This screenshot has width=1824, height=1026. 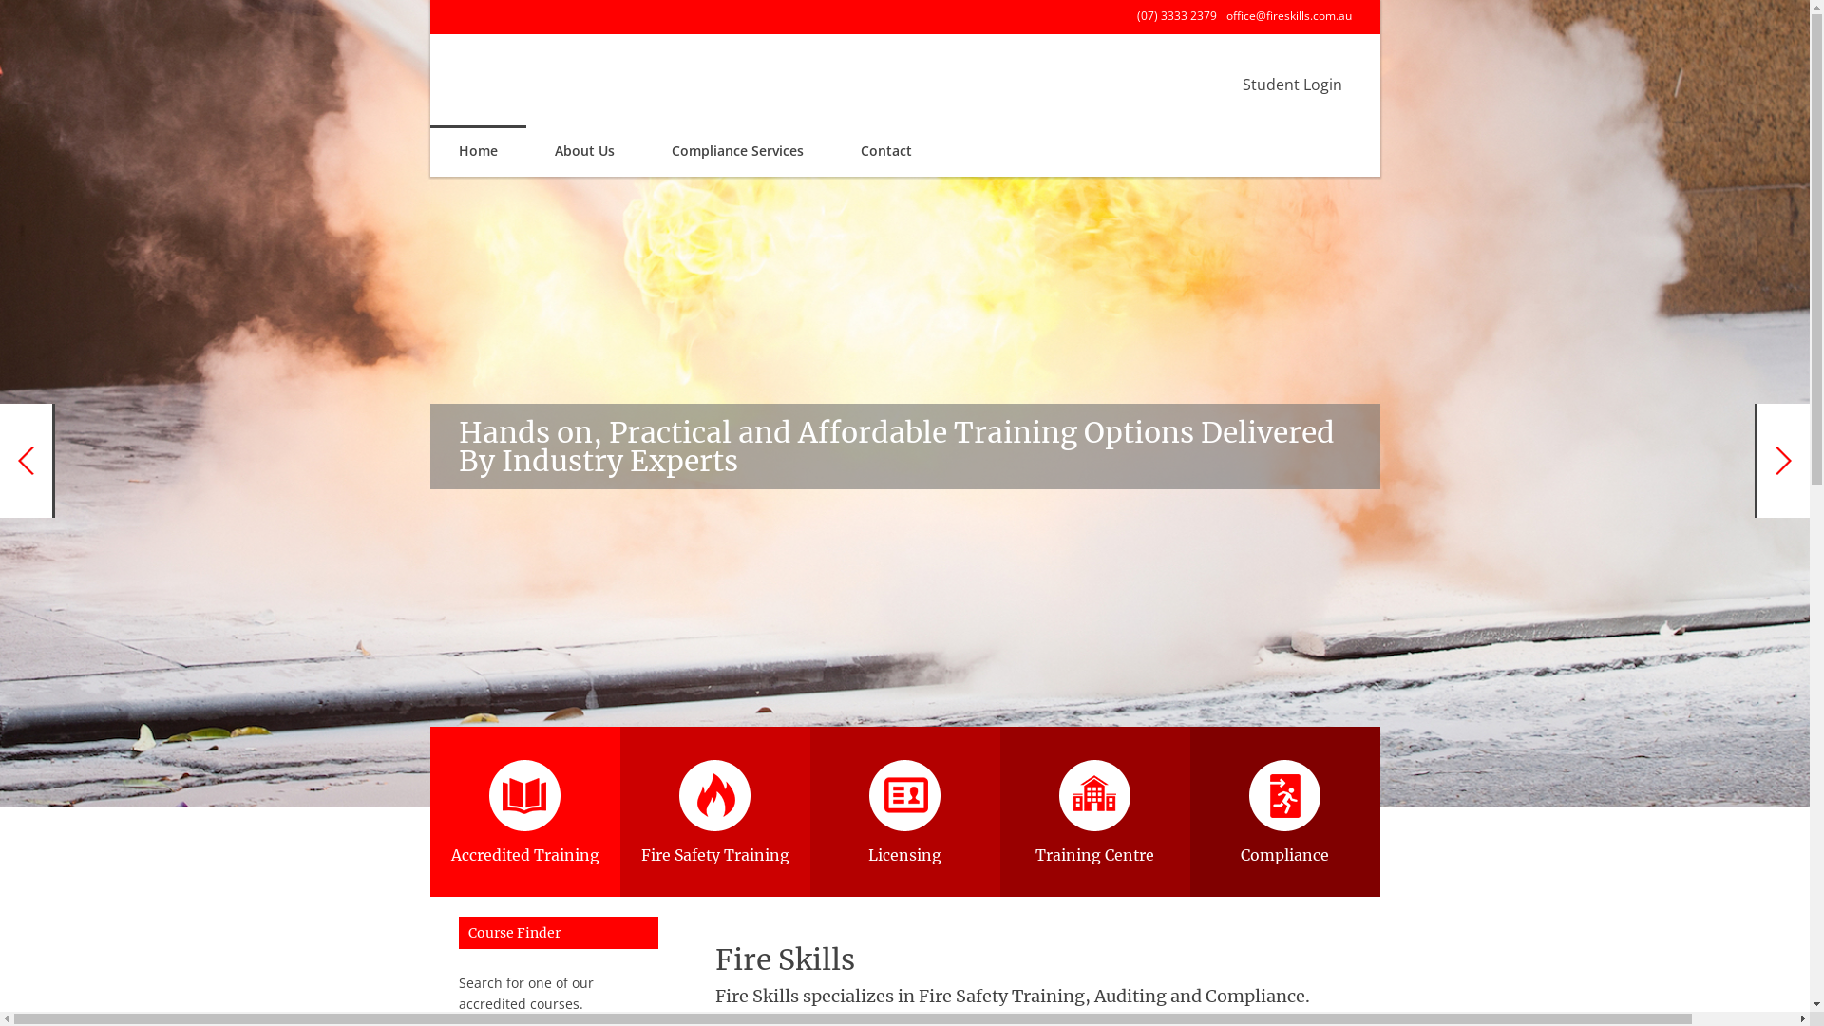 What do you see at coordinates (28, 461) in the screenshot?
I see `Previous` at bounding box center [28, 461].